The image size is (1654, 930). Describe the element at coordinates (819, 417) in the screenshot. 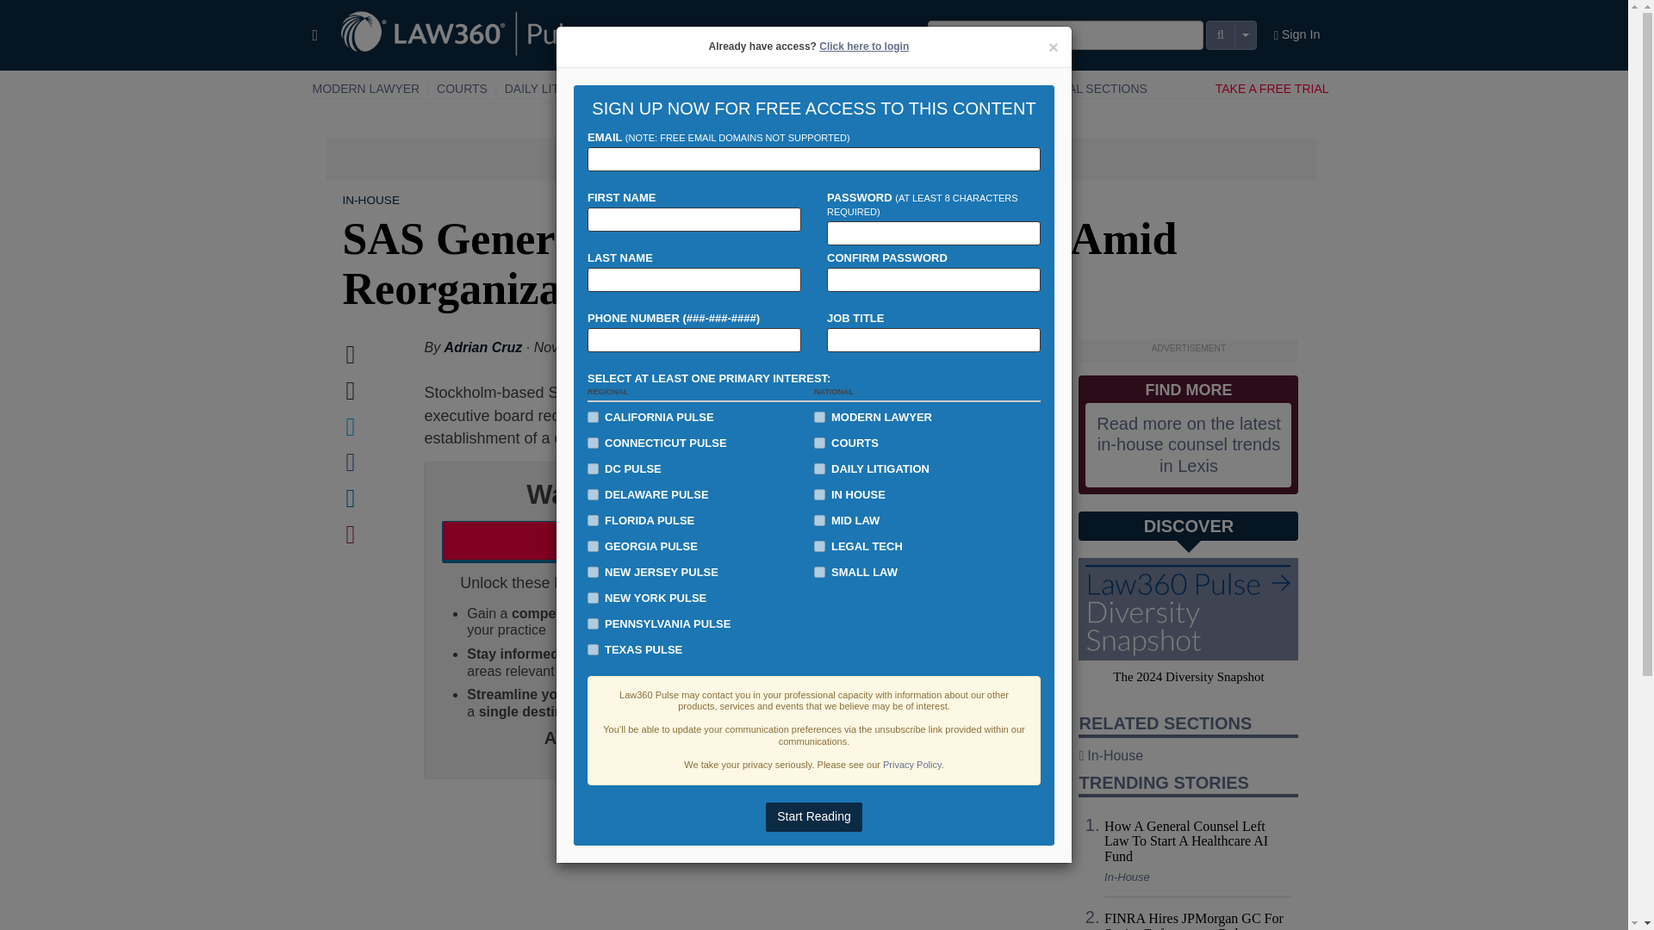

I see `modern-lawyer` at that location.